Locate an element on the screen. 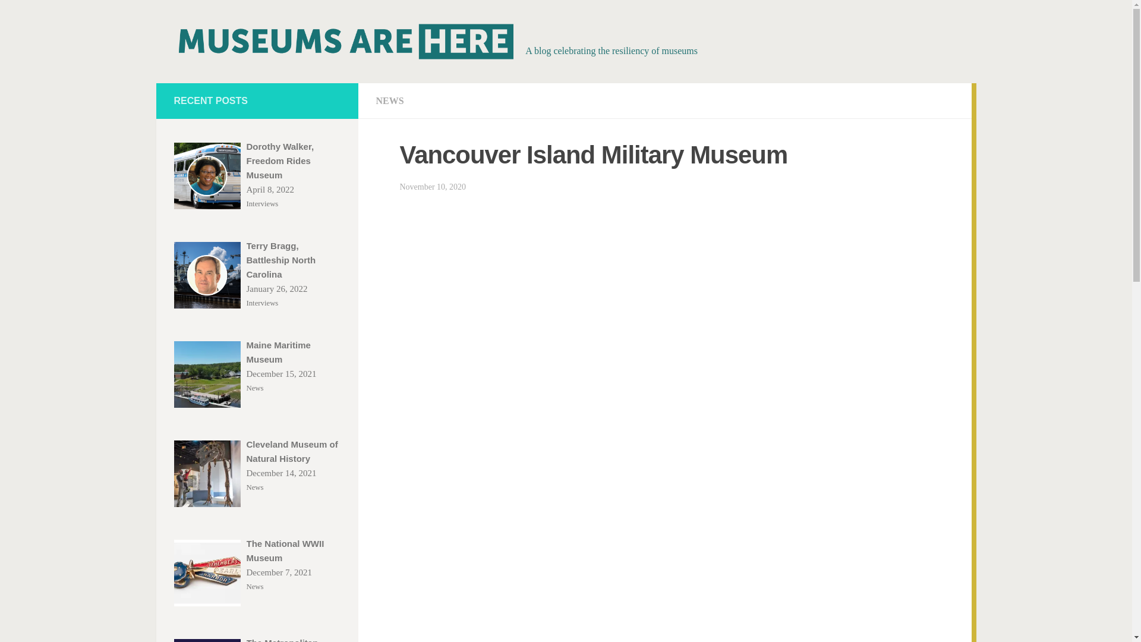 The image size is (1141, 642). Maine Maritime Museum is located at coordinates (293, 352).